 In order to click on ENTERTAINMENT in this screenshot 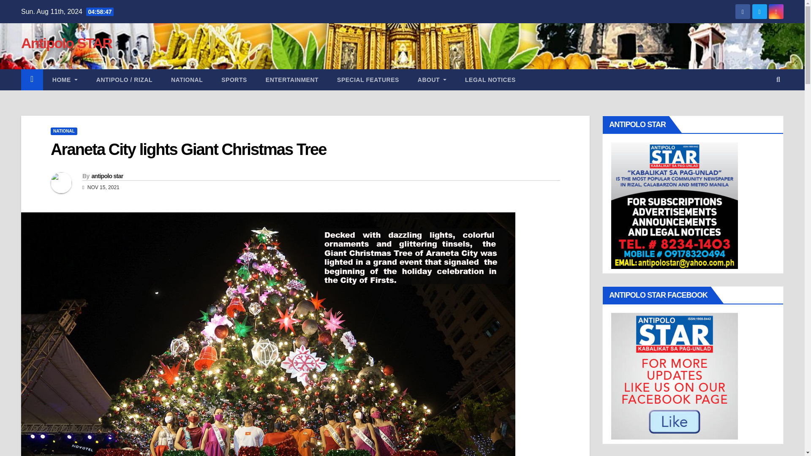, I will do `click(291, 79)`.